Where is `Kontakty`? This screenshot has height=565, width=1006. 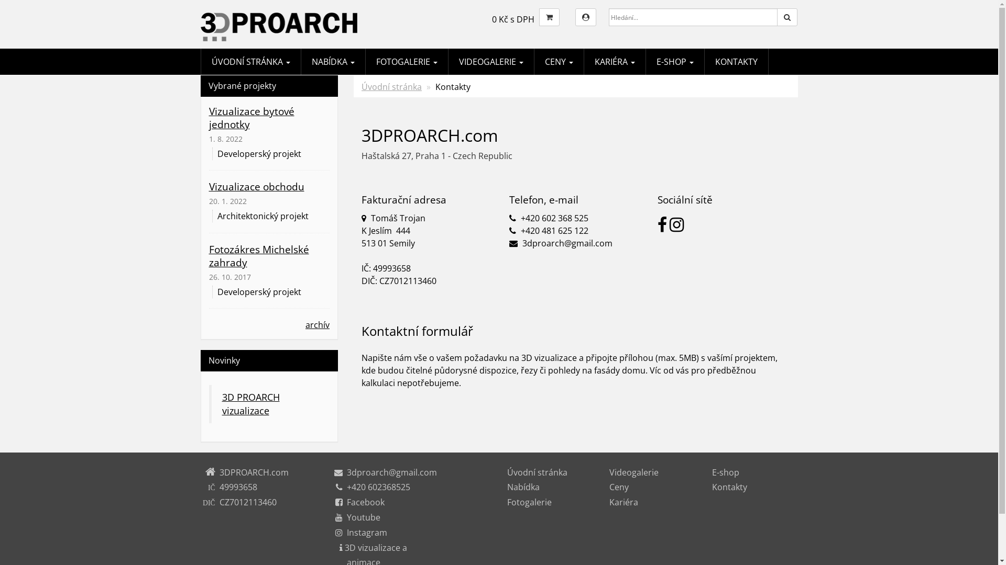
Kontakty is located at coordinates (729, 487).